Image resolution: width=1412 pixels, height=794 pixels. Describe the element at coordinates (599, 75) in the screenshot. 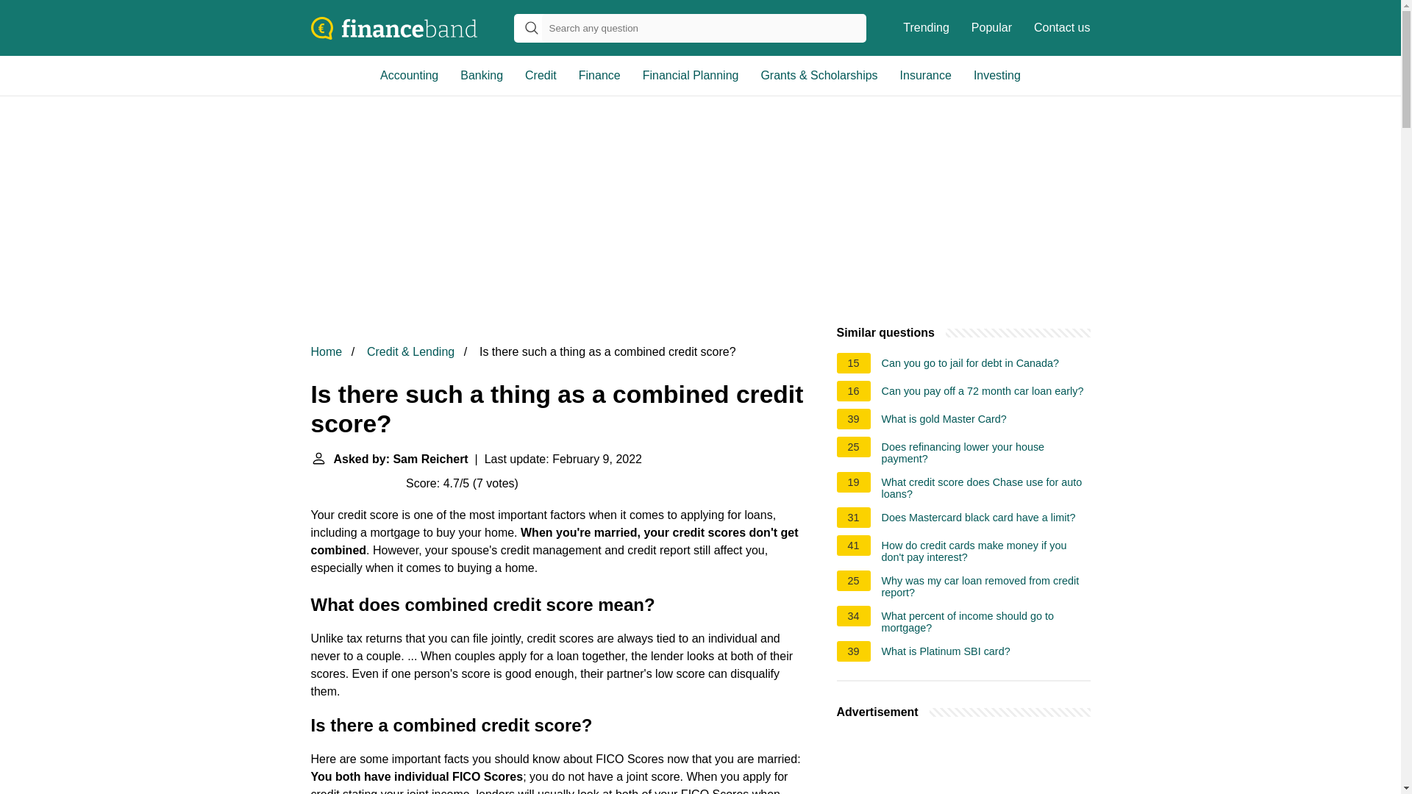

I see `Finance` at that location.